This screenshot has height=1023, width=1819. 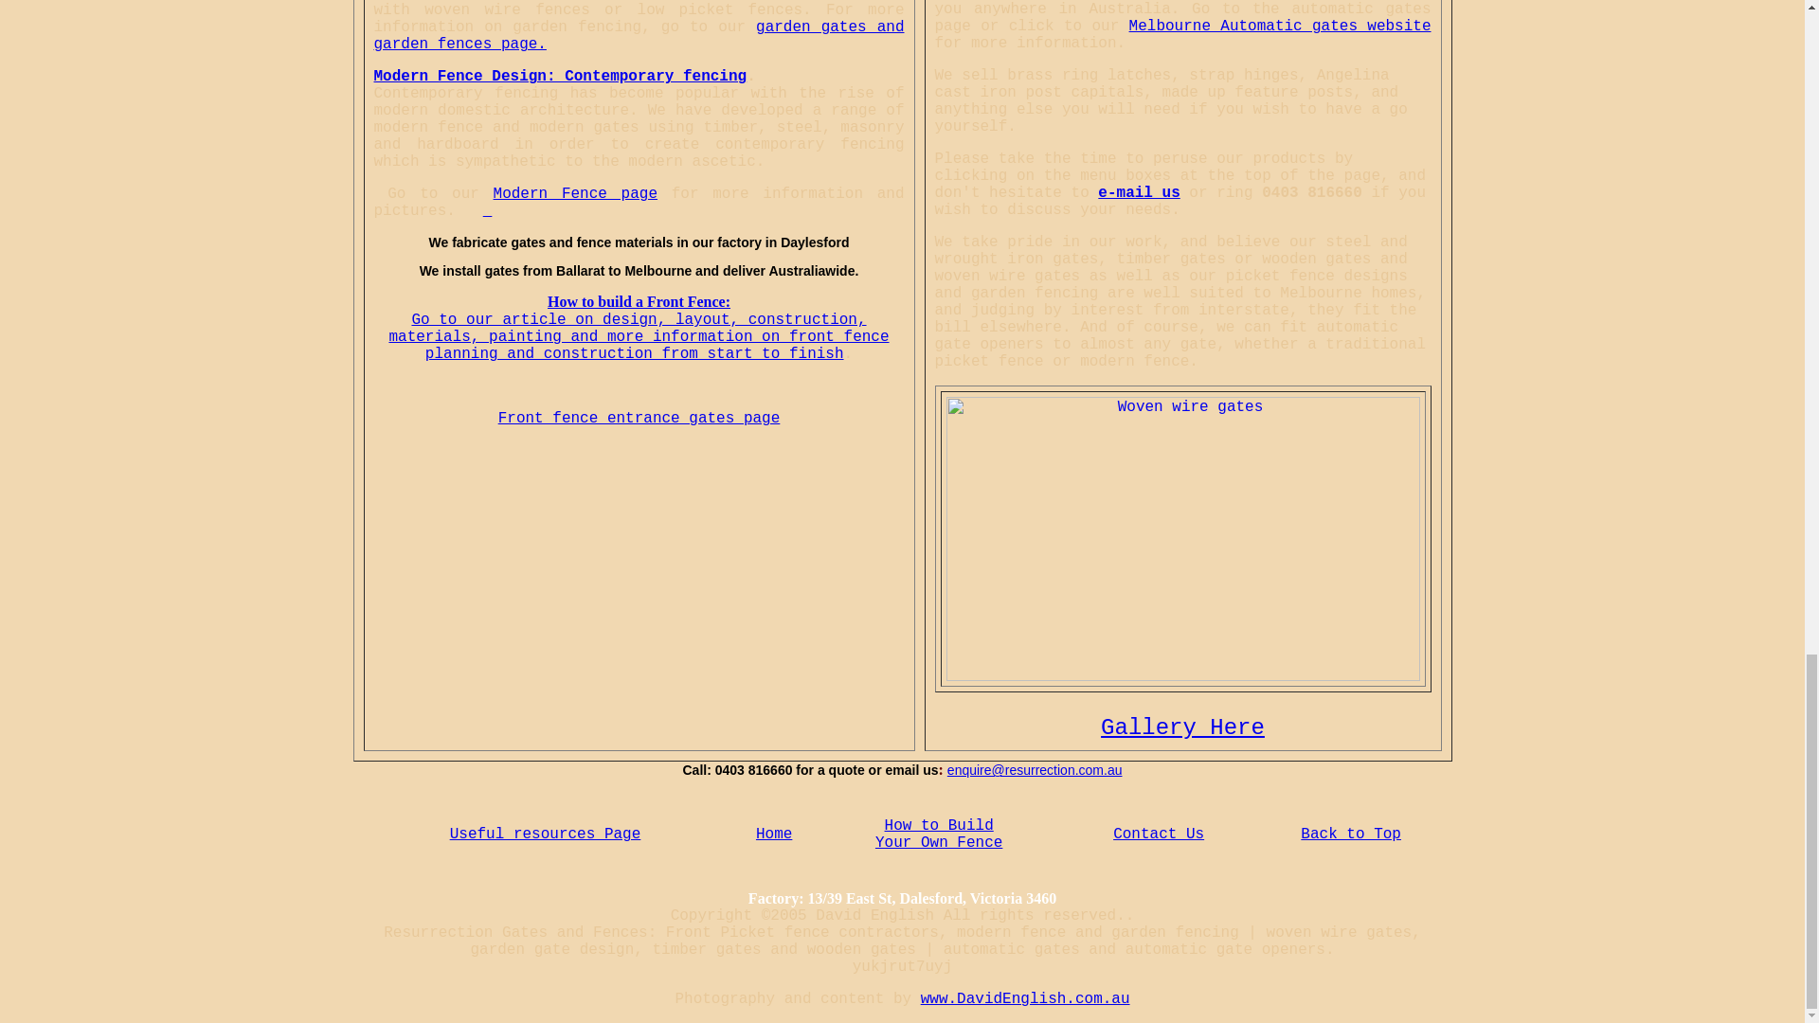 What do you see at coordinates (559, 76) in the screenshot?
I see `Modern Fence Design: Contemporary fencing` at bounding box center [559, 76].